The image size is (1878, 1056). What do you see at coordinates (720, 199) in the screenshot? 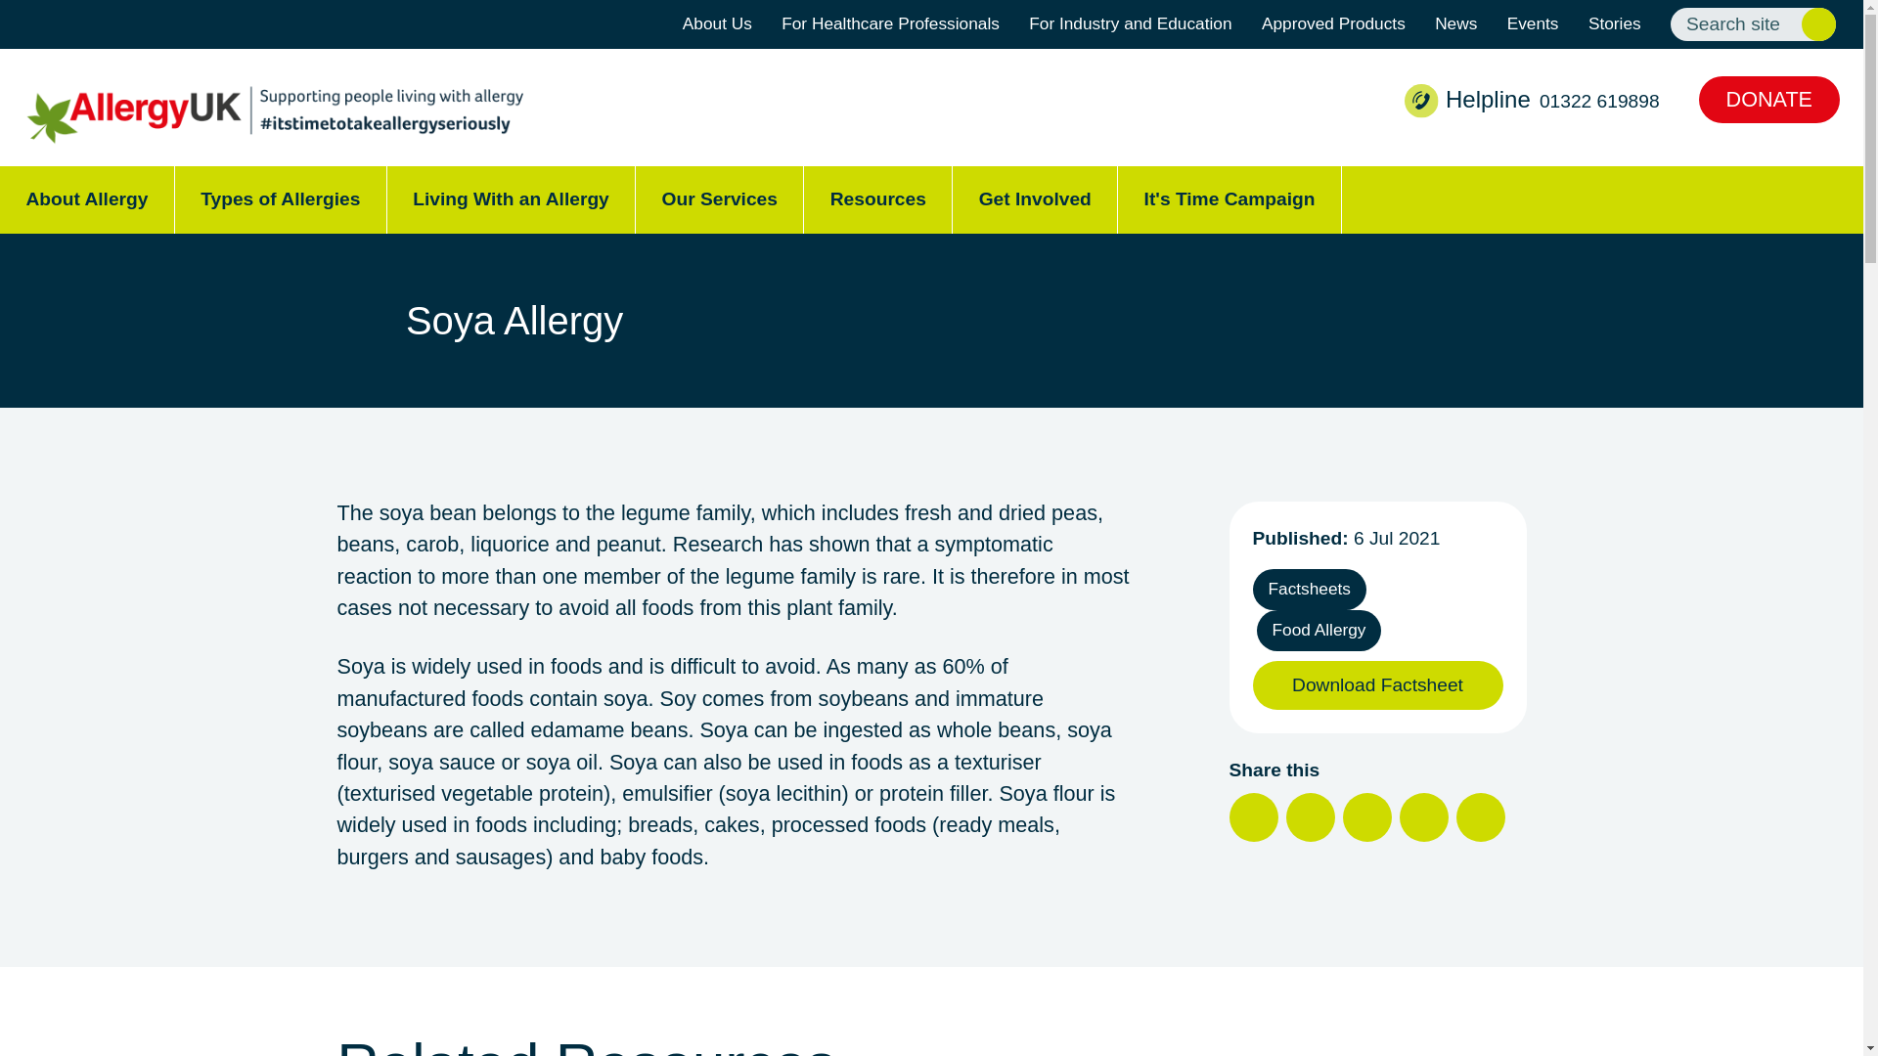
I see `Our Services` at bounding box center [720, 199].